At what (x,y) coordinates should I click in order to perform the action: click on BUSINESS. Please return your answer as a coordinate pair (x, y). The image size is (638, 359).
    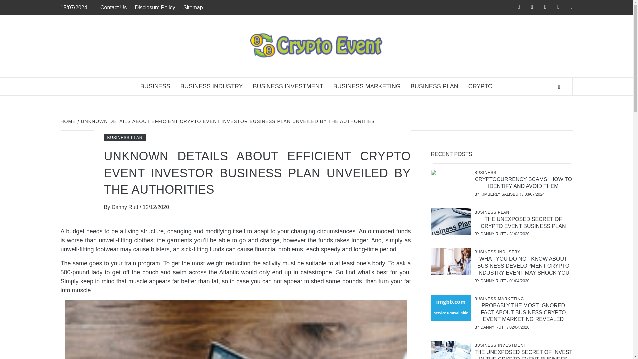
    Looking at the image, I should click on (486, 172).